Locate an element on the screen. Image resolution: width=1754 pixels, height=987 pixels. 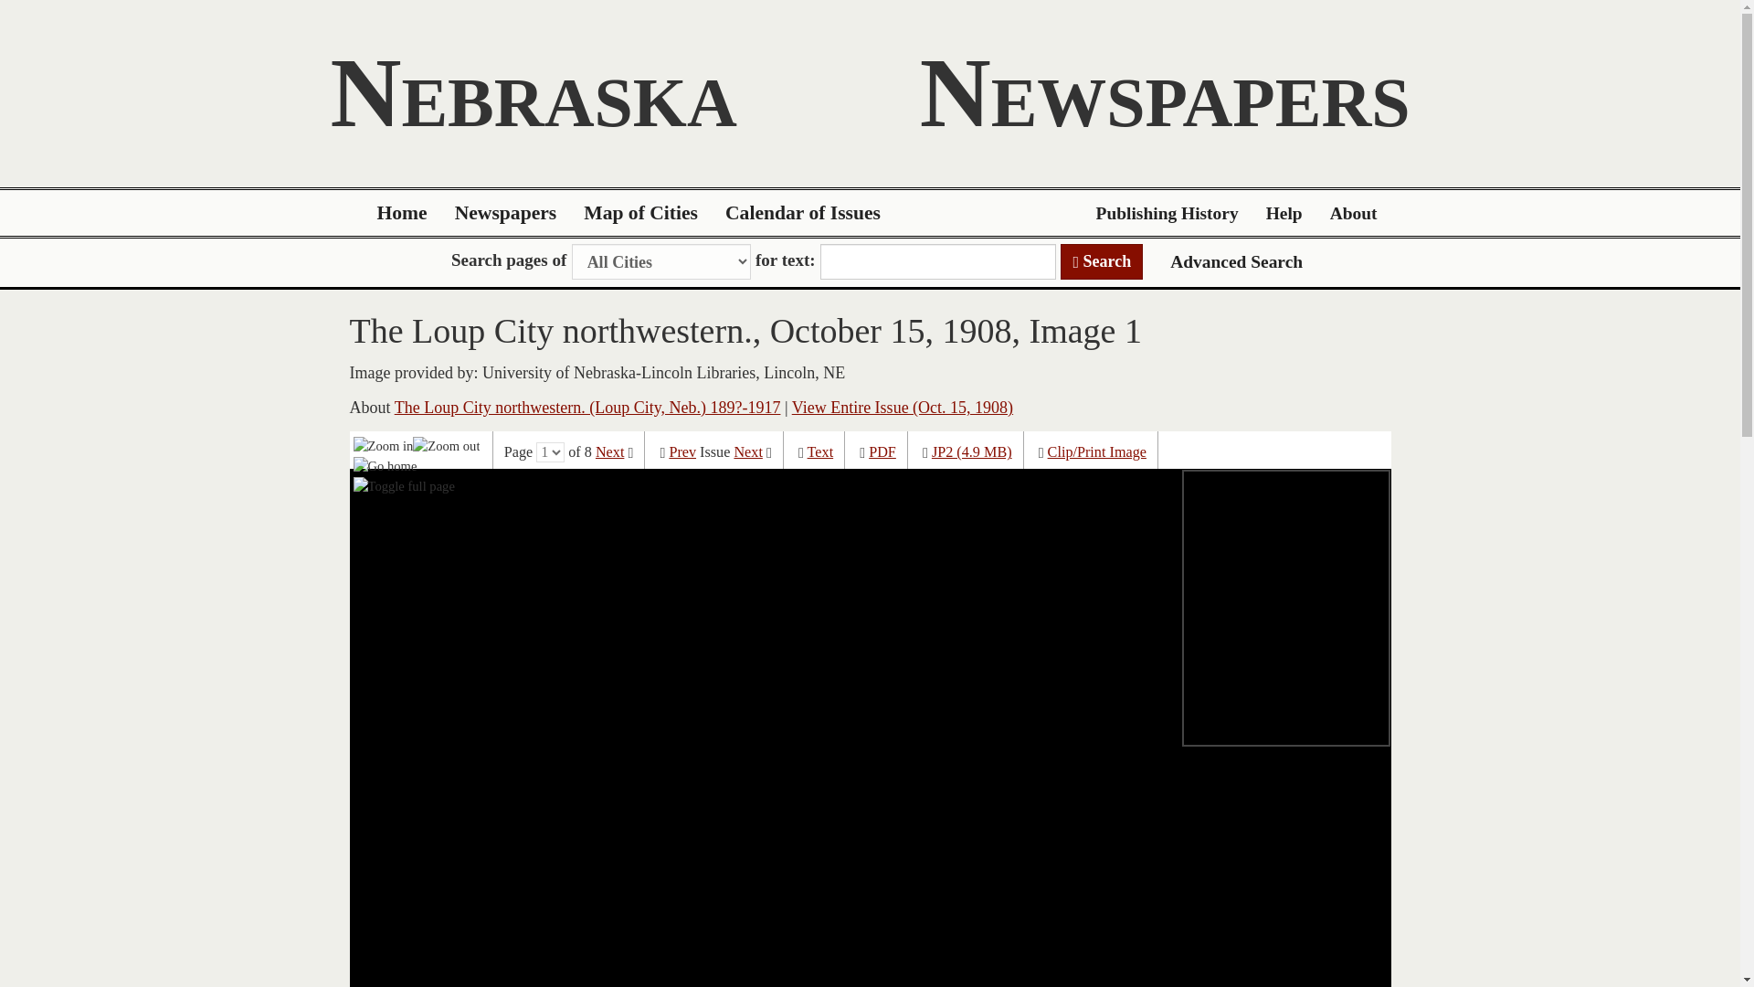
Zoom in is located at coordinates (384, 444).